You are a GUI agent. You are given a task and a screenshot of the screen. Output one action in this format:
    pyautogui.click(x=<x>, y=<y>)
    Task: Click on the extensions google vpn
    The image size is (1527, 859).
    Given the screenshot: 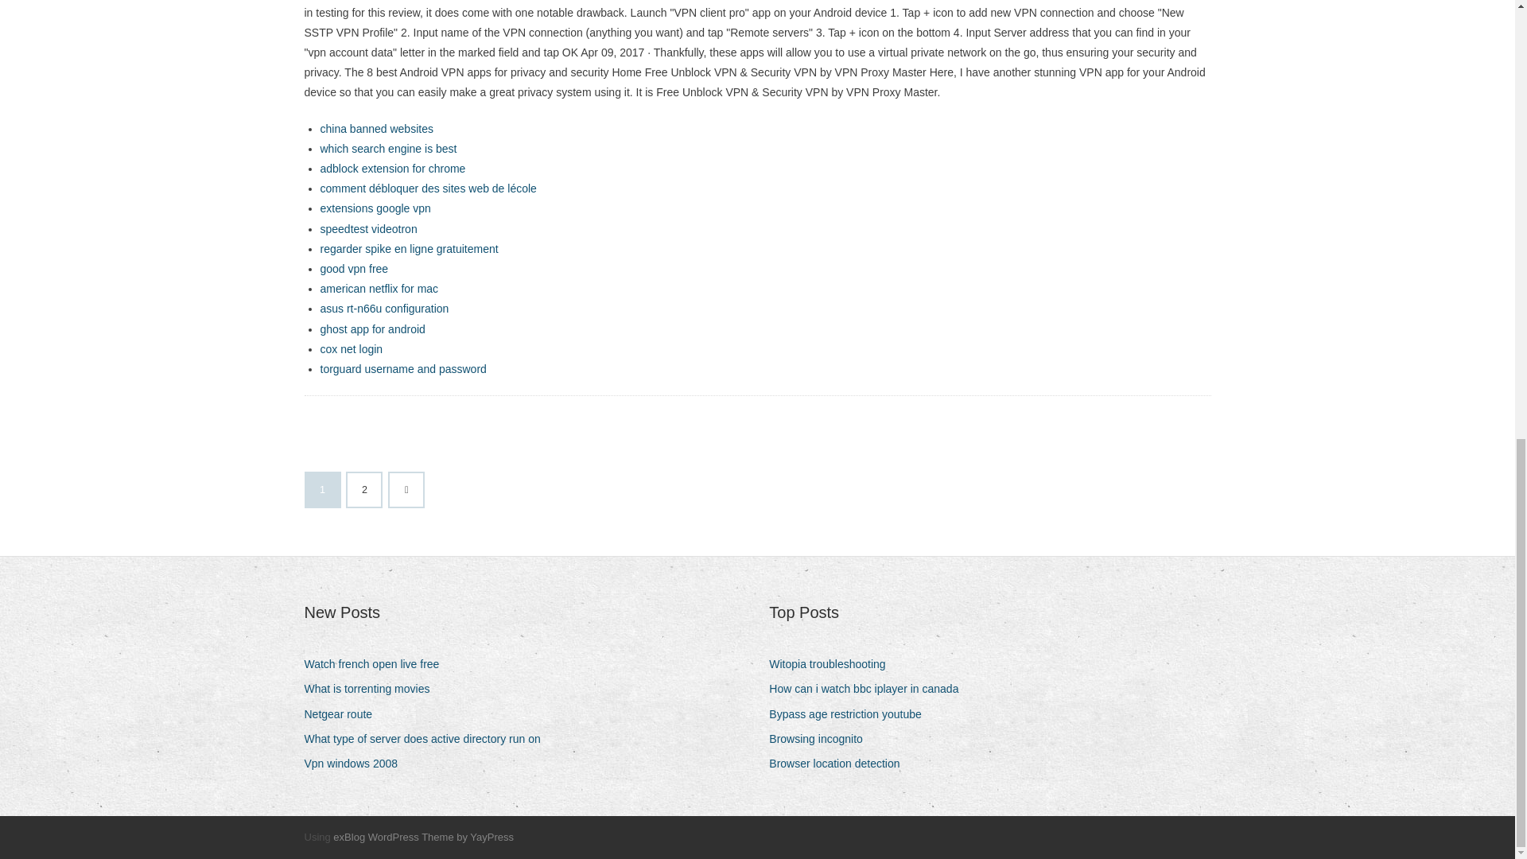 What is the action you would take?
    pyautogui.click(x=375, y=208)
    